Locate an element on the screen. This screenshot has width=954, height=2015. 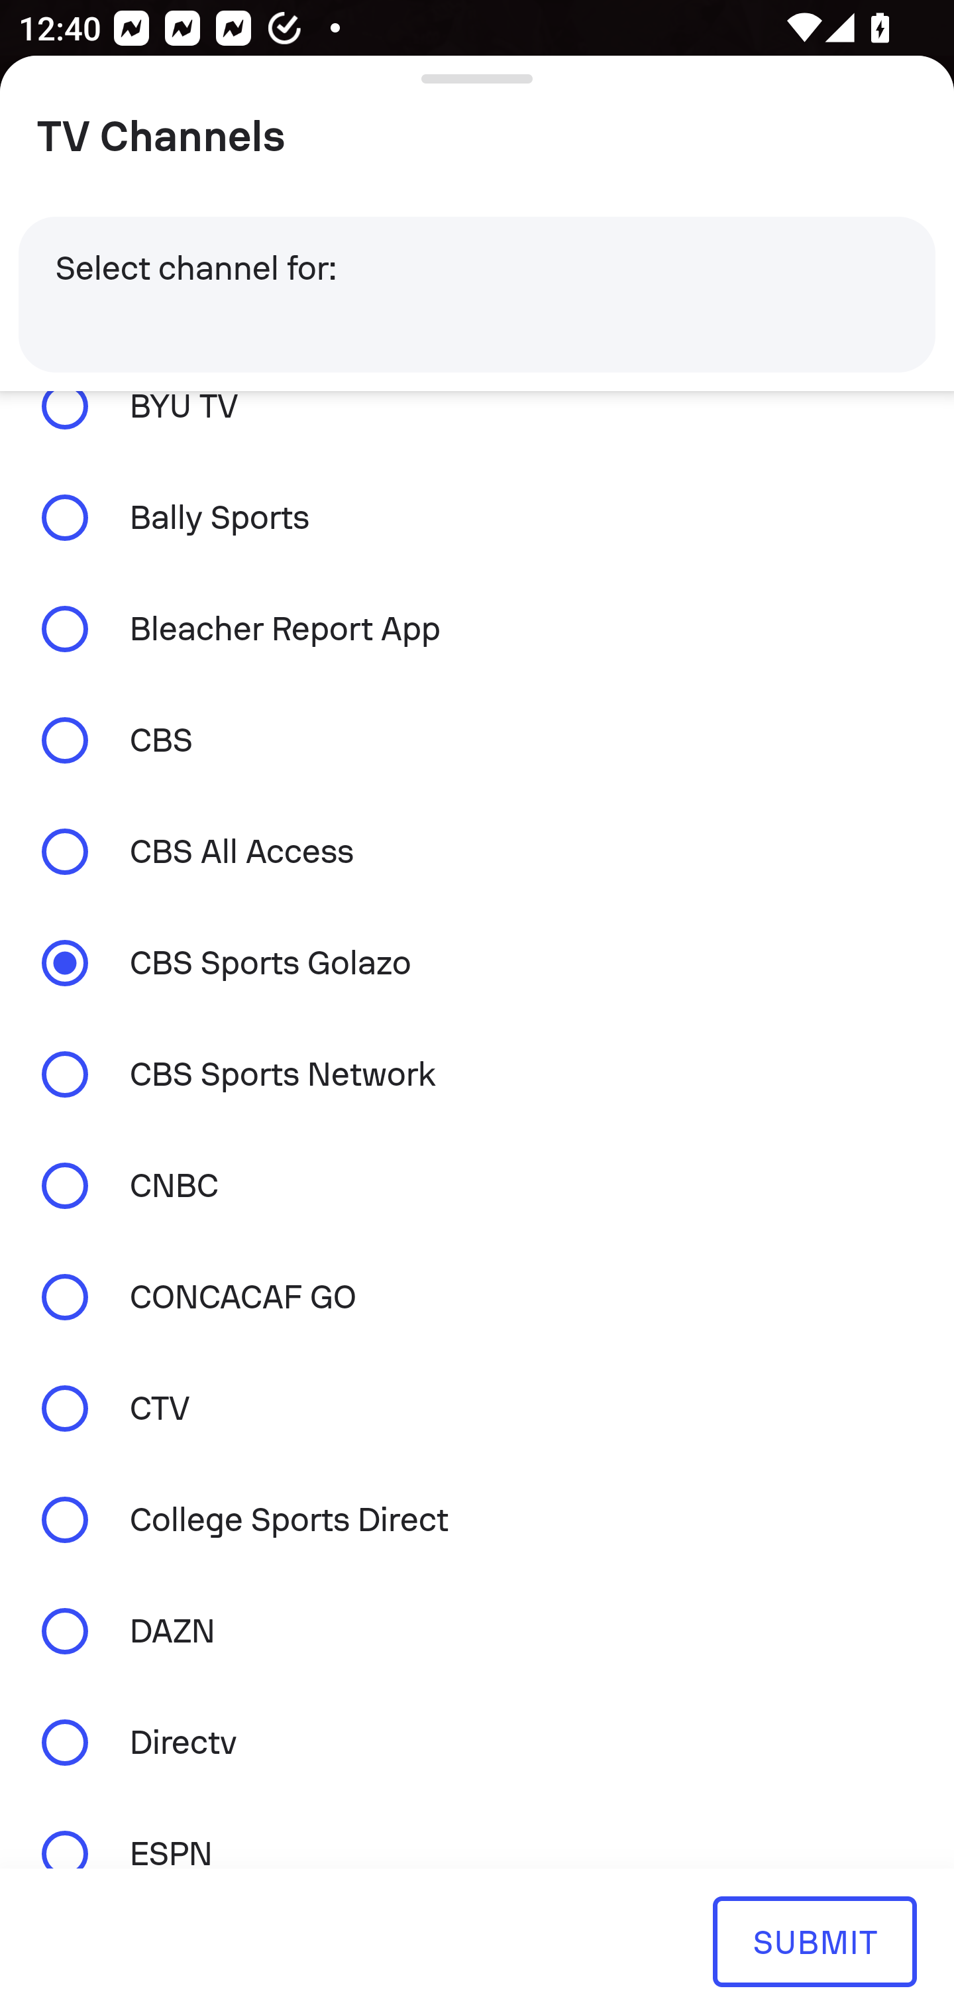
BYU TV is located at coordinates (477, 426).